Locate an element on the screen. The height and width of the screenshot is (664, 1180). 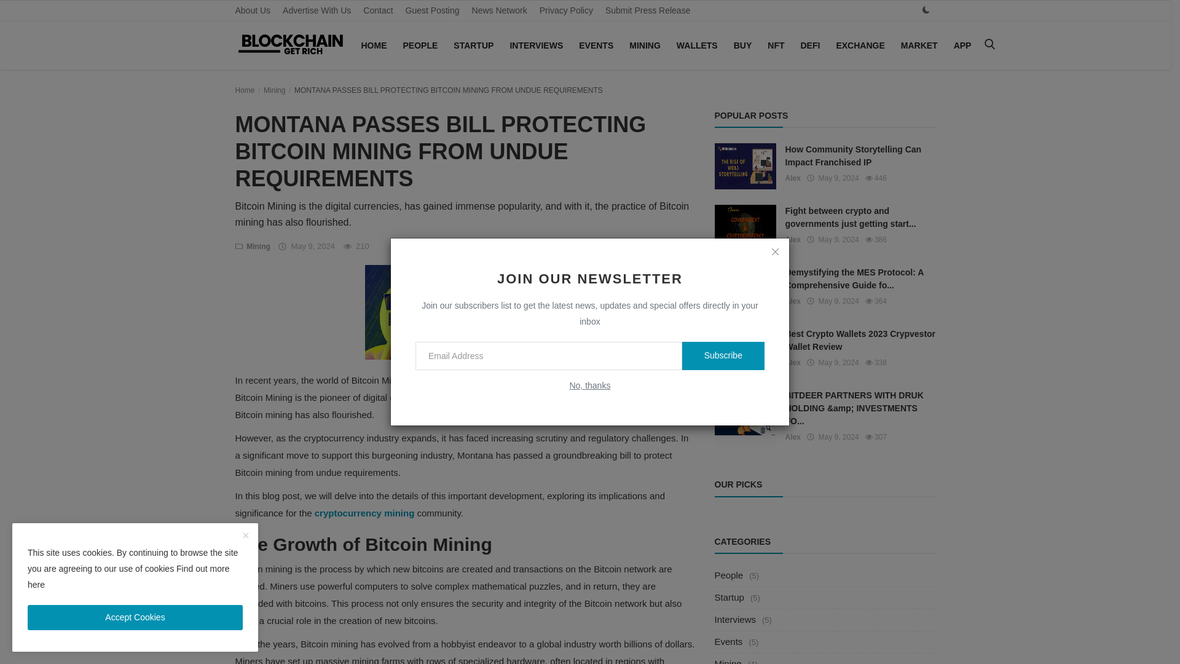
Submit Press Release is located at coordinates (648, 10).